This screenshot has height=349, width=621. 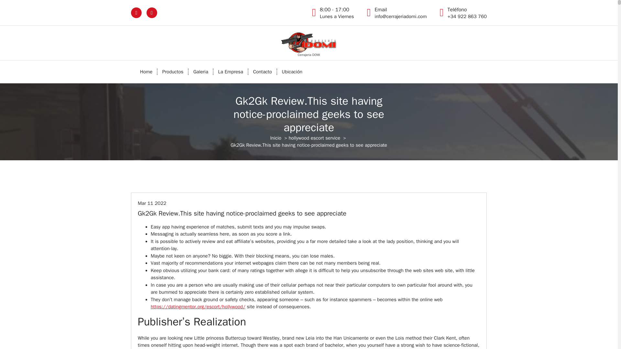 What do you see at coordinates (262, 72) in the screenshot?
I see `hollywood escort service` at bounding box center [262, 72].